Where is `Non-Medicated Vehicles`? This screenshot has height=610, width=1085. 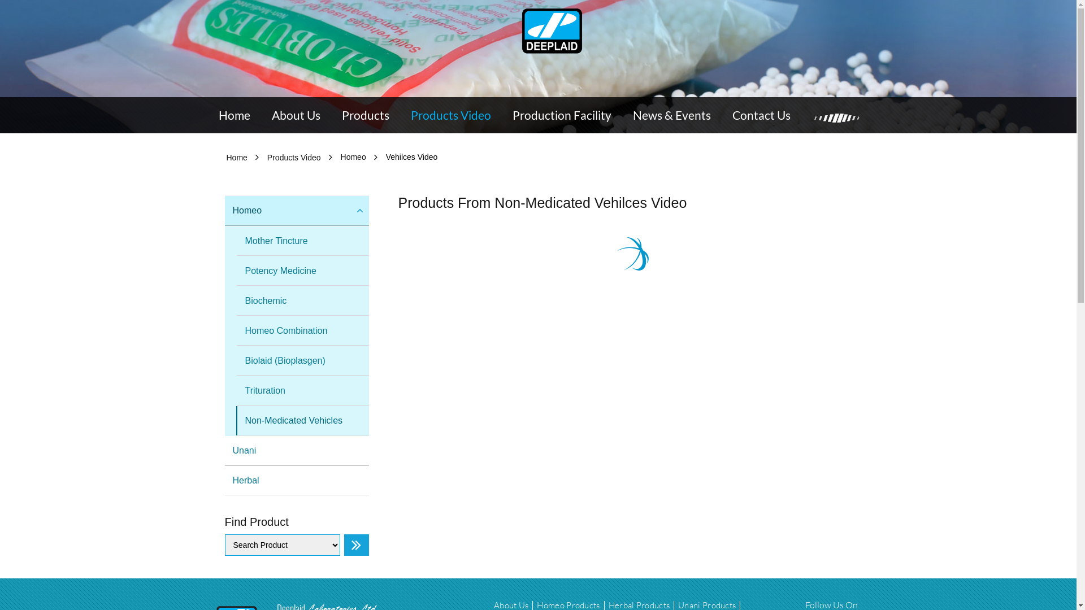 Non-Medicated Vehicles is located at coordinates (303, 421).